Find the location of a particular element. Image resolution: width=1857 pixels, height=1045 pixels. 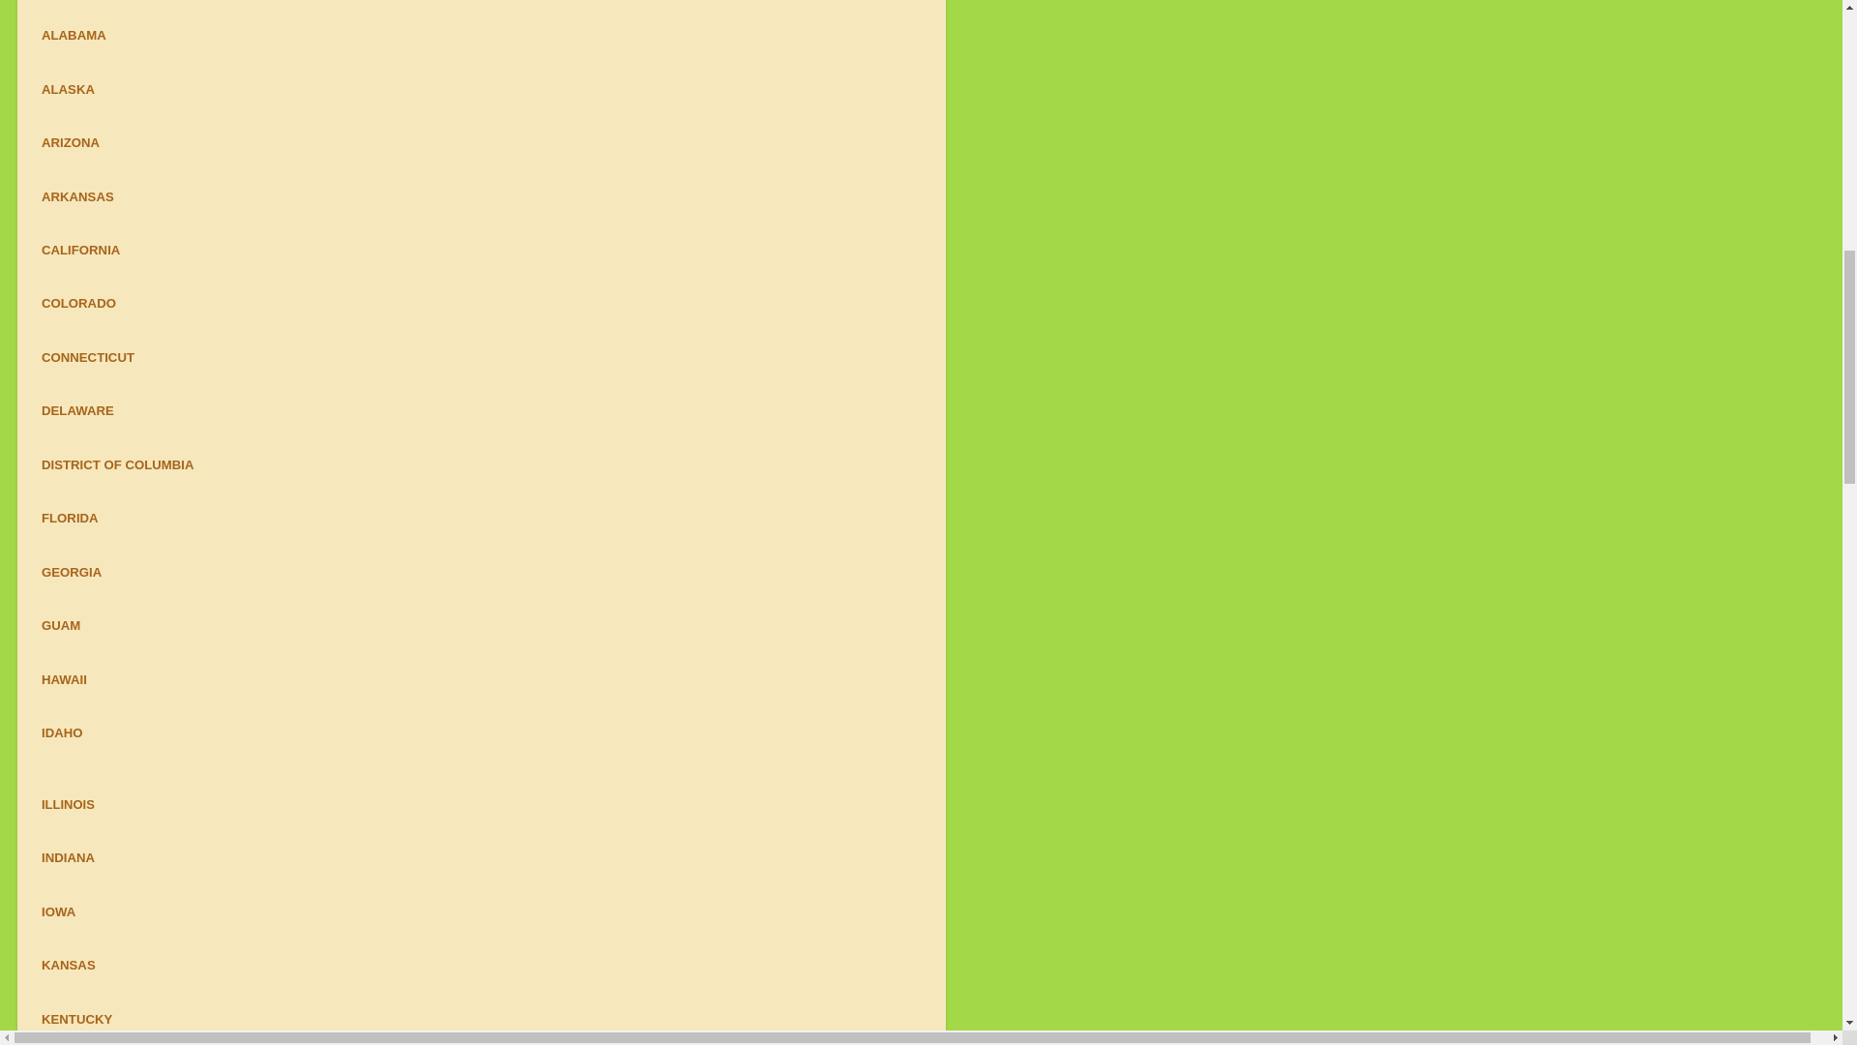

GEORGIA is located at coordinates (72, 573).